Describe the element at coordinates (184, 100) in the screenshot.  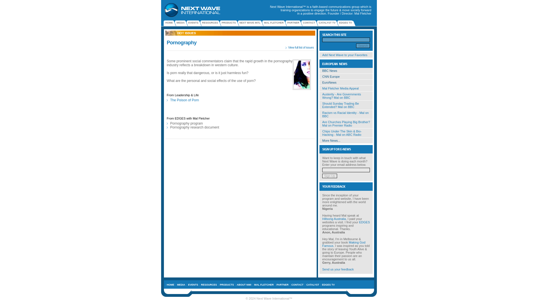
I see `The Poison of Porn` at that location.